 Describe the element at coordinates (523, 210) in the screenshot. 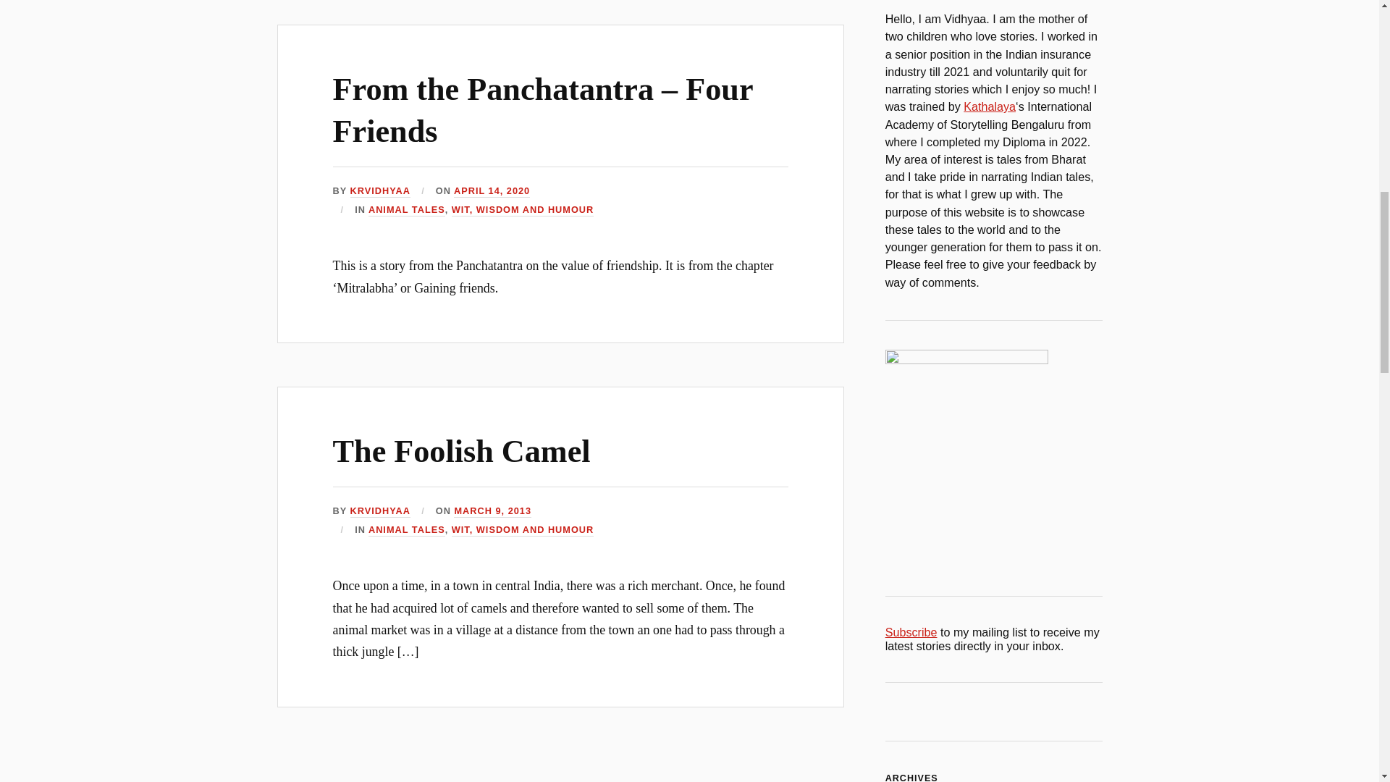

I see `WIT, WISDOM AND HUMOUR` at that location.